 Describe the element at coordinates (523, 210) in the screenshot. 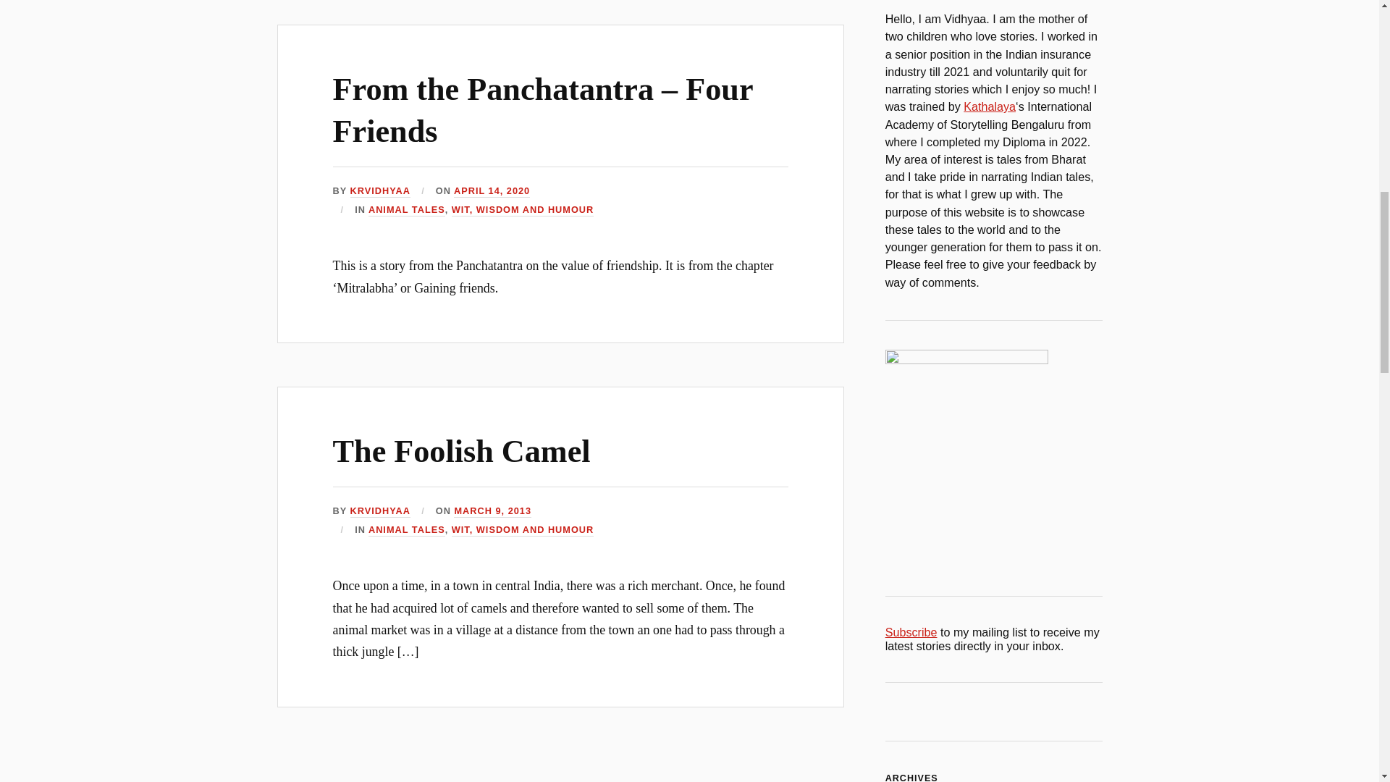

I see `WIT, WISDOM AND HUMOUR` at that location.